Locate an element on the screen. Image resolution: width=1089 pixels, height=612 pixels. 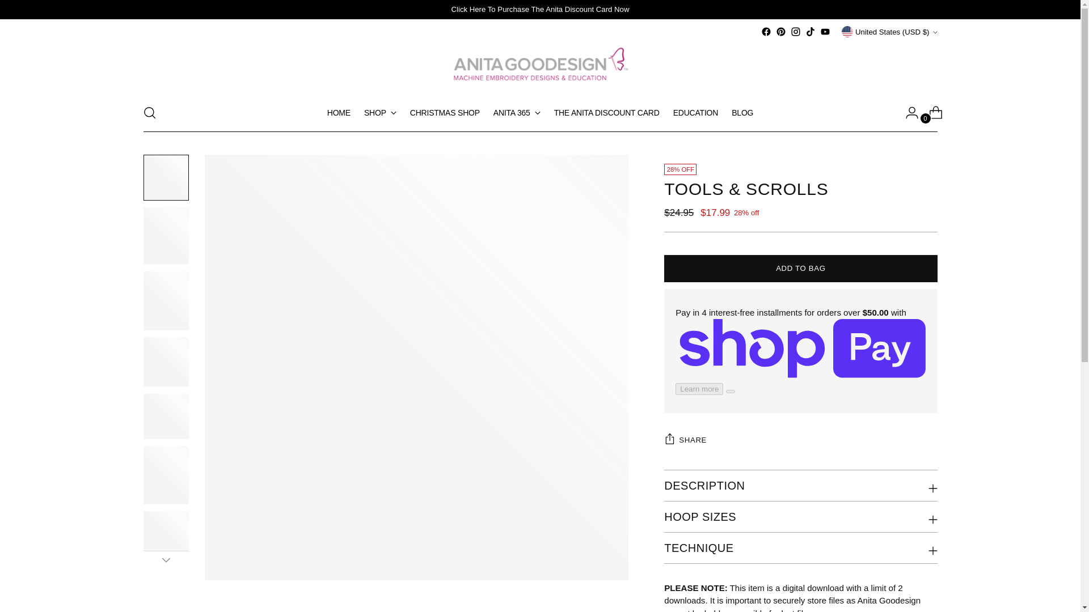
Down is located at coordinates (166, 560).